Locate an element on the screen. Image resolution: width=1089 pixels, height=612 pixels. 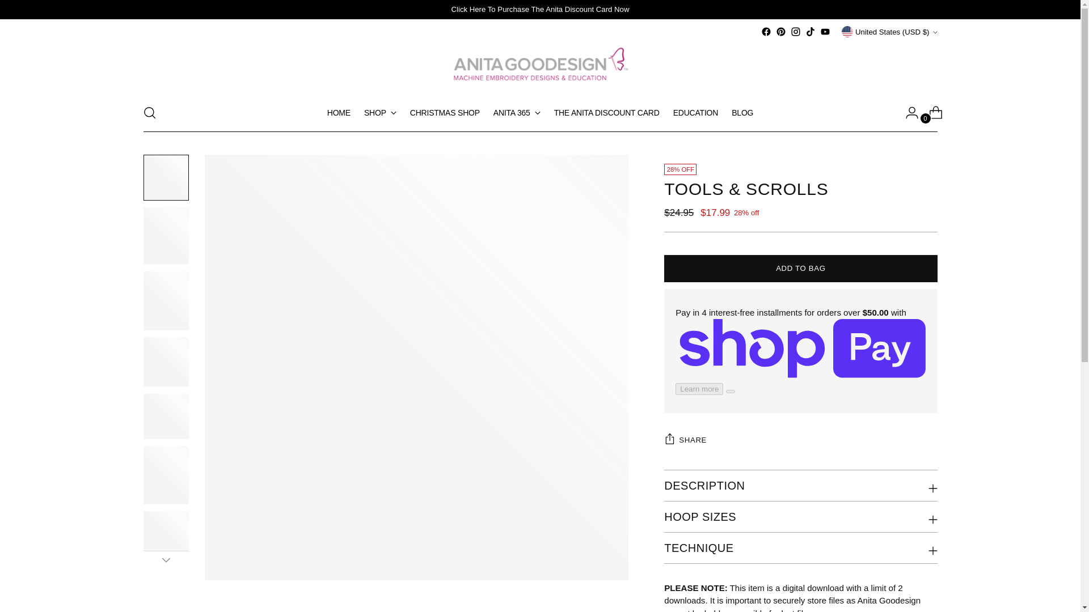
Down is located at coordinates (166, 560).